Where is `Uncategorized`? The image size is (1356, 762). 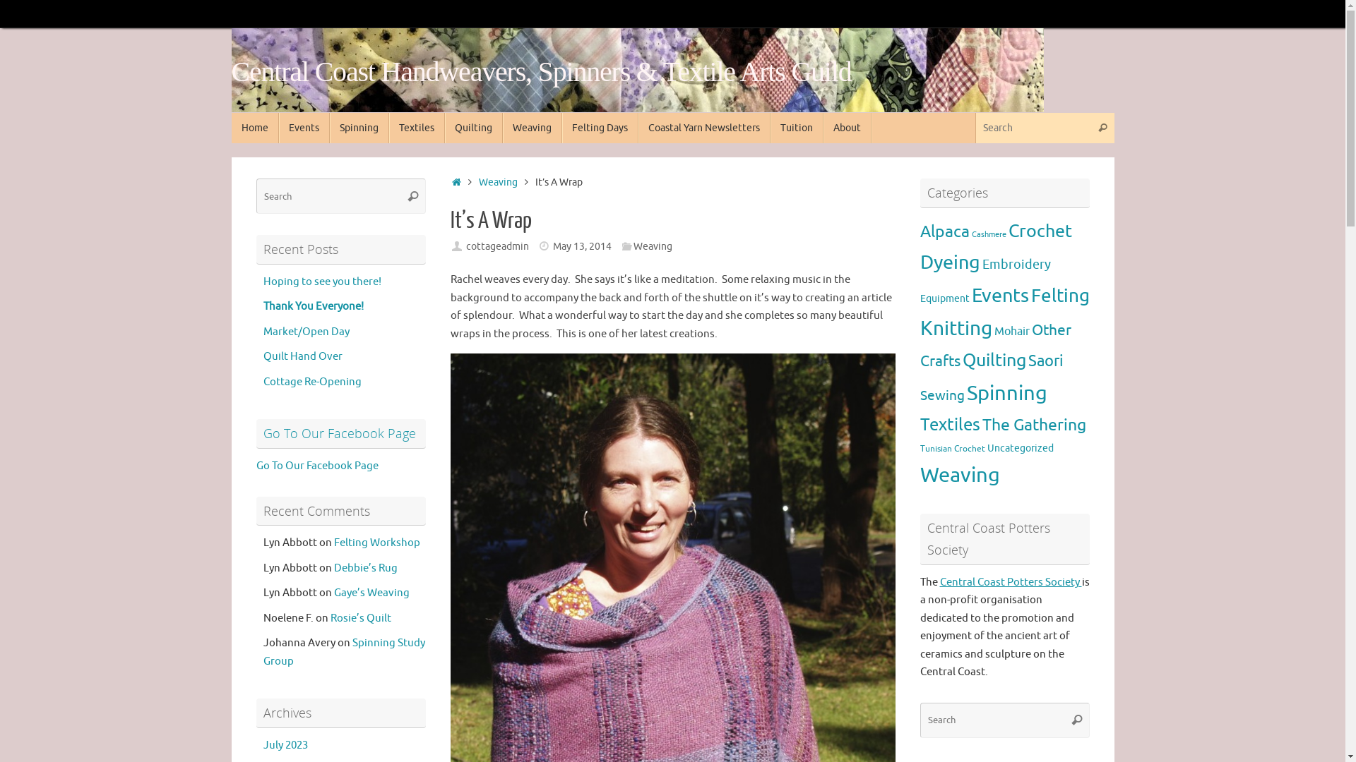 Uncategorized is located at coordinates (1021, 448).